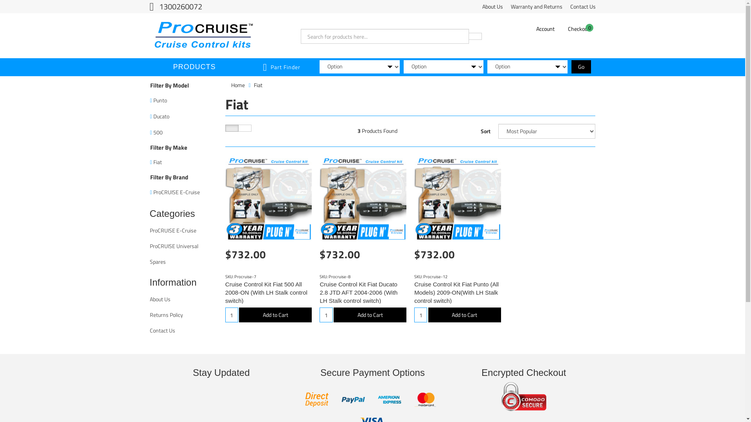  What do you see at coordinates (183, 246) in the screenshot?
I see `ProCRUISE Universal` at bounding box center [183, 246].